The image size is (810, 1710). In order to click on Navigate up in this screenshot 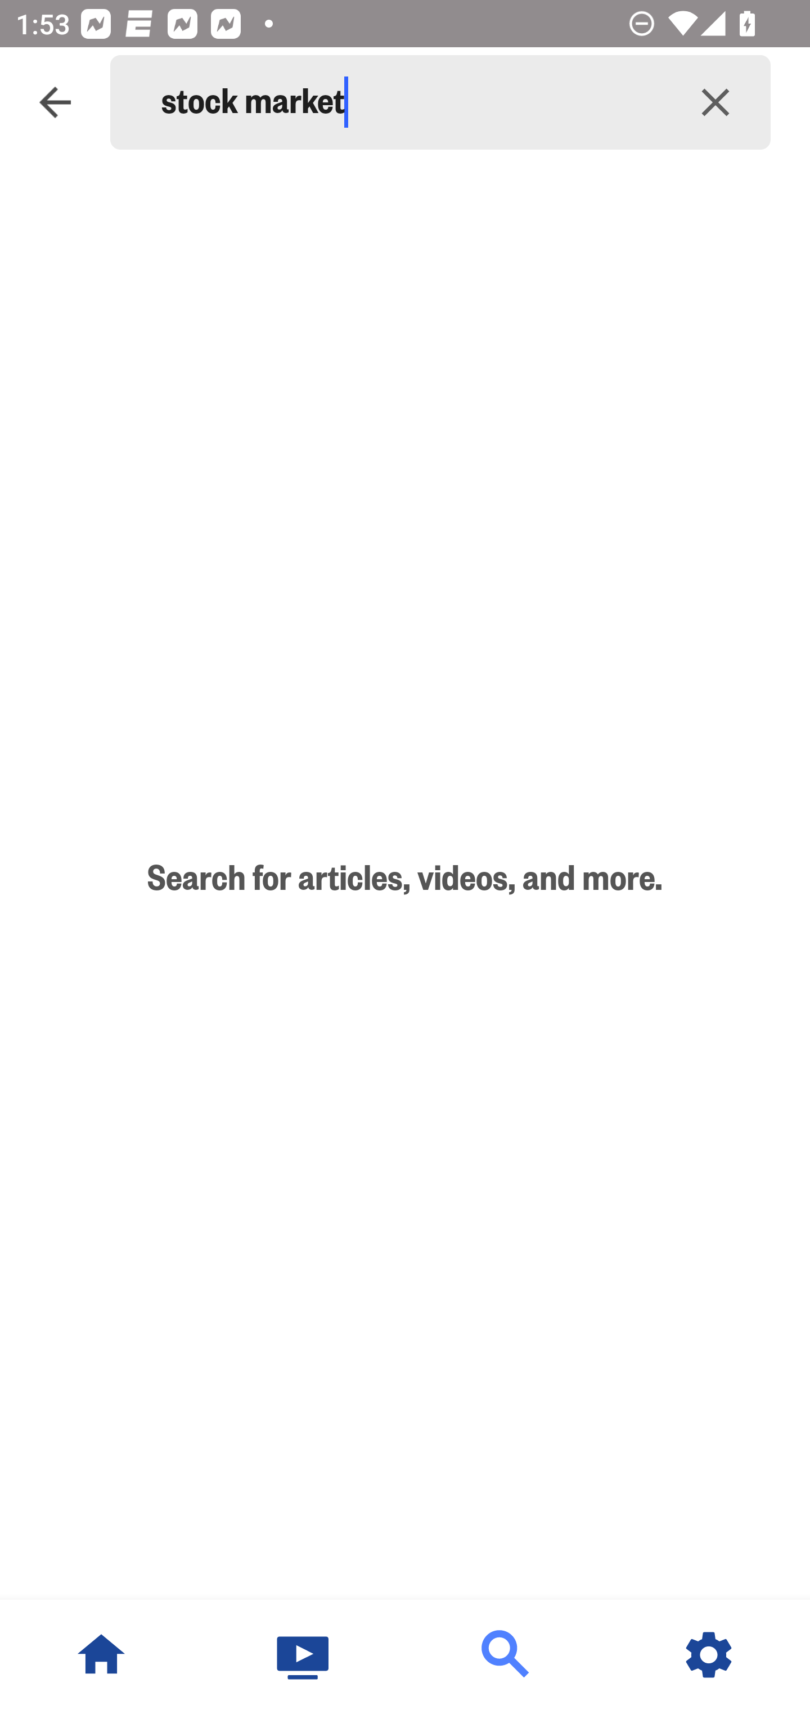, I will do `click(55, 102)`.